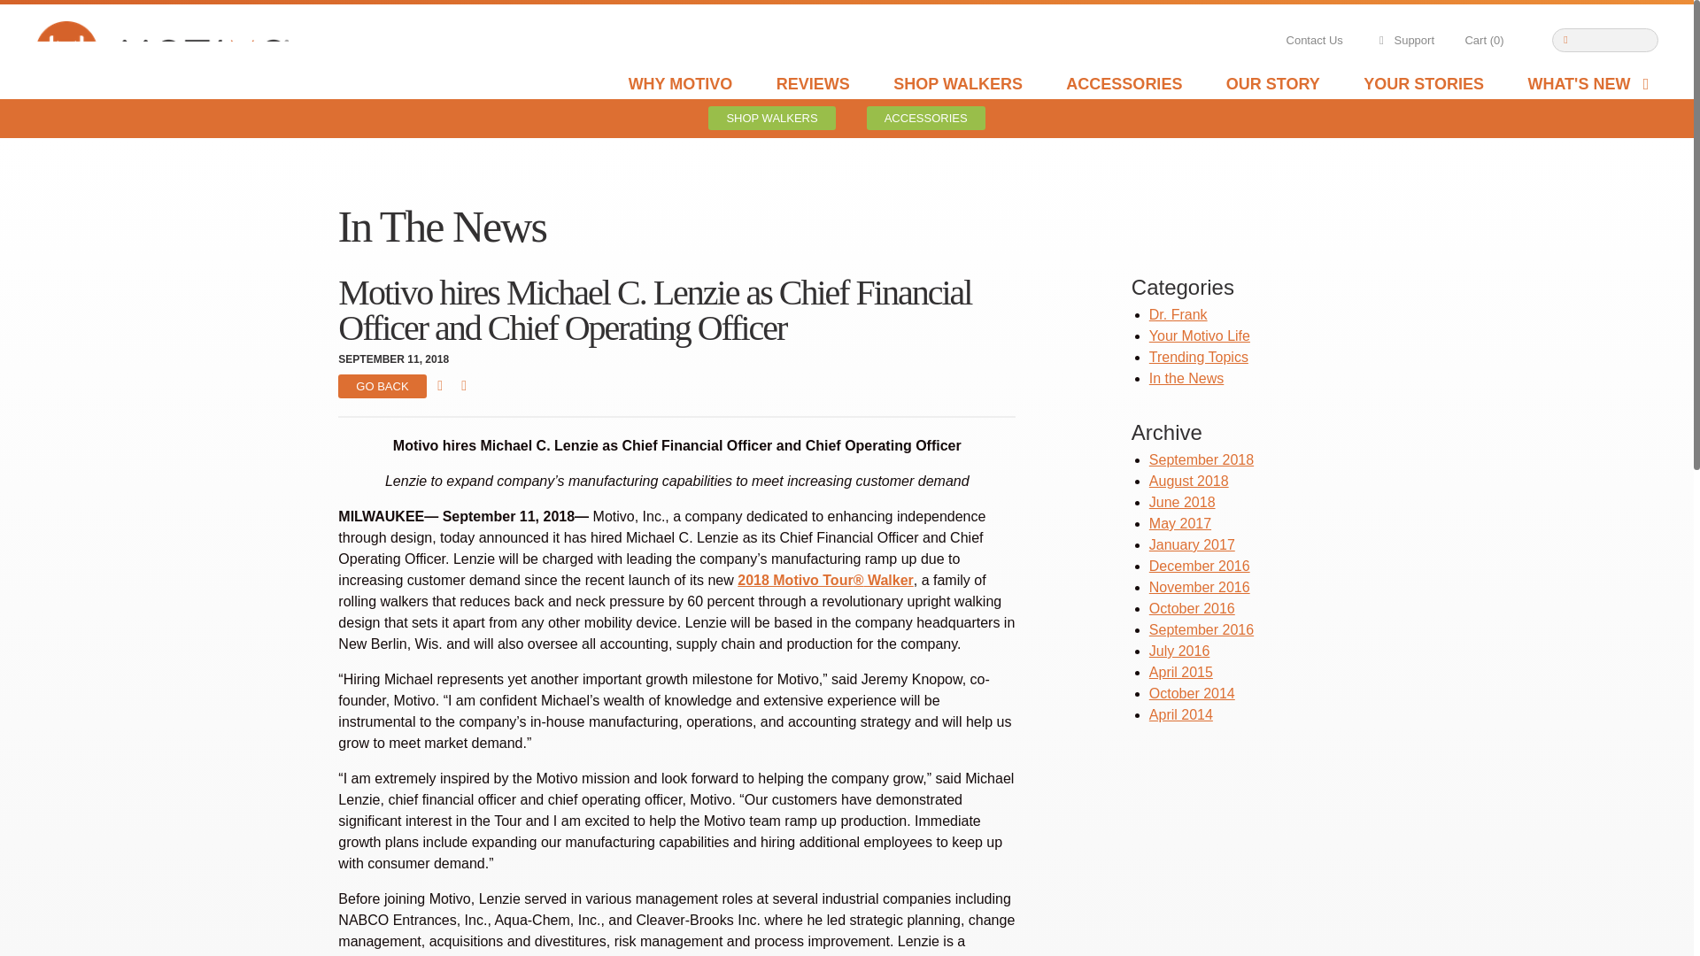 The width and height of the screenshot is (1700, 956). Describe the element at coordinates (1198, 357) in the screenshot. I see `Trending Topics` at that location.